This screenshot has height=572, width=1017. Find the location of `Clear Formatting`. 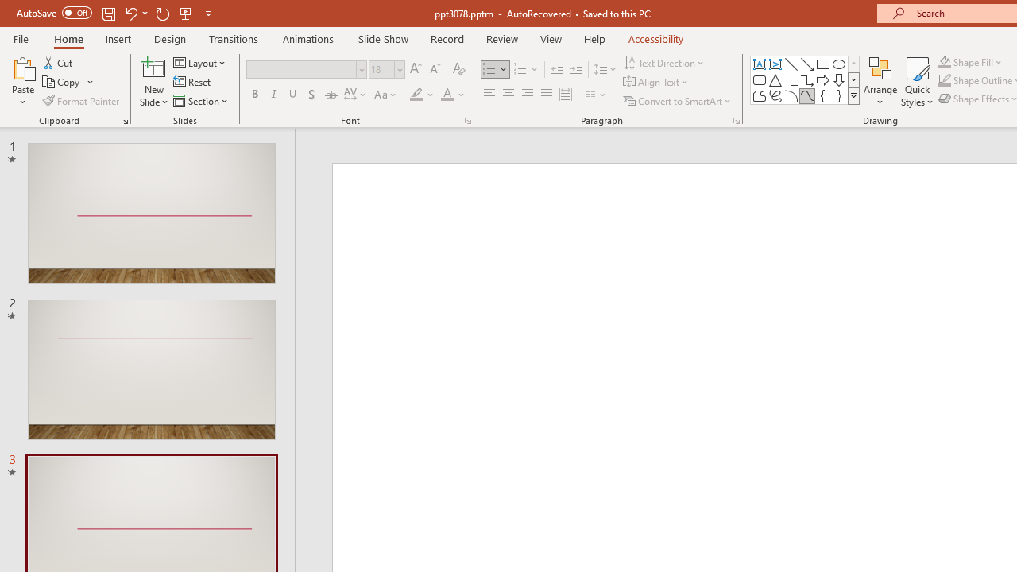

Clear Formatting is located at coordinates (459, 70).